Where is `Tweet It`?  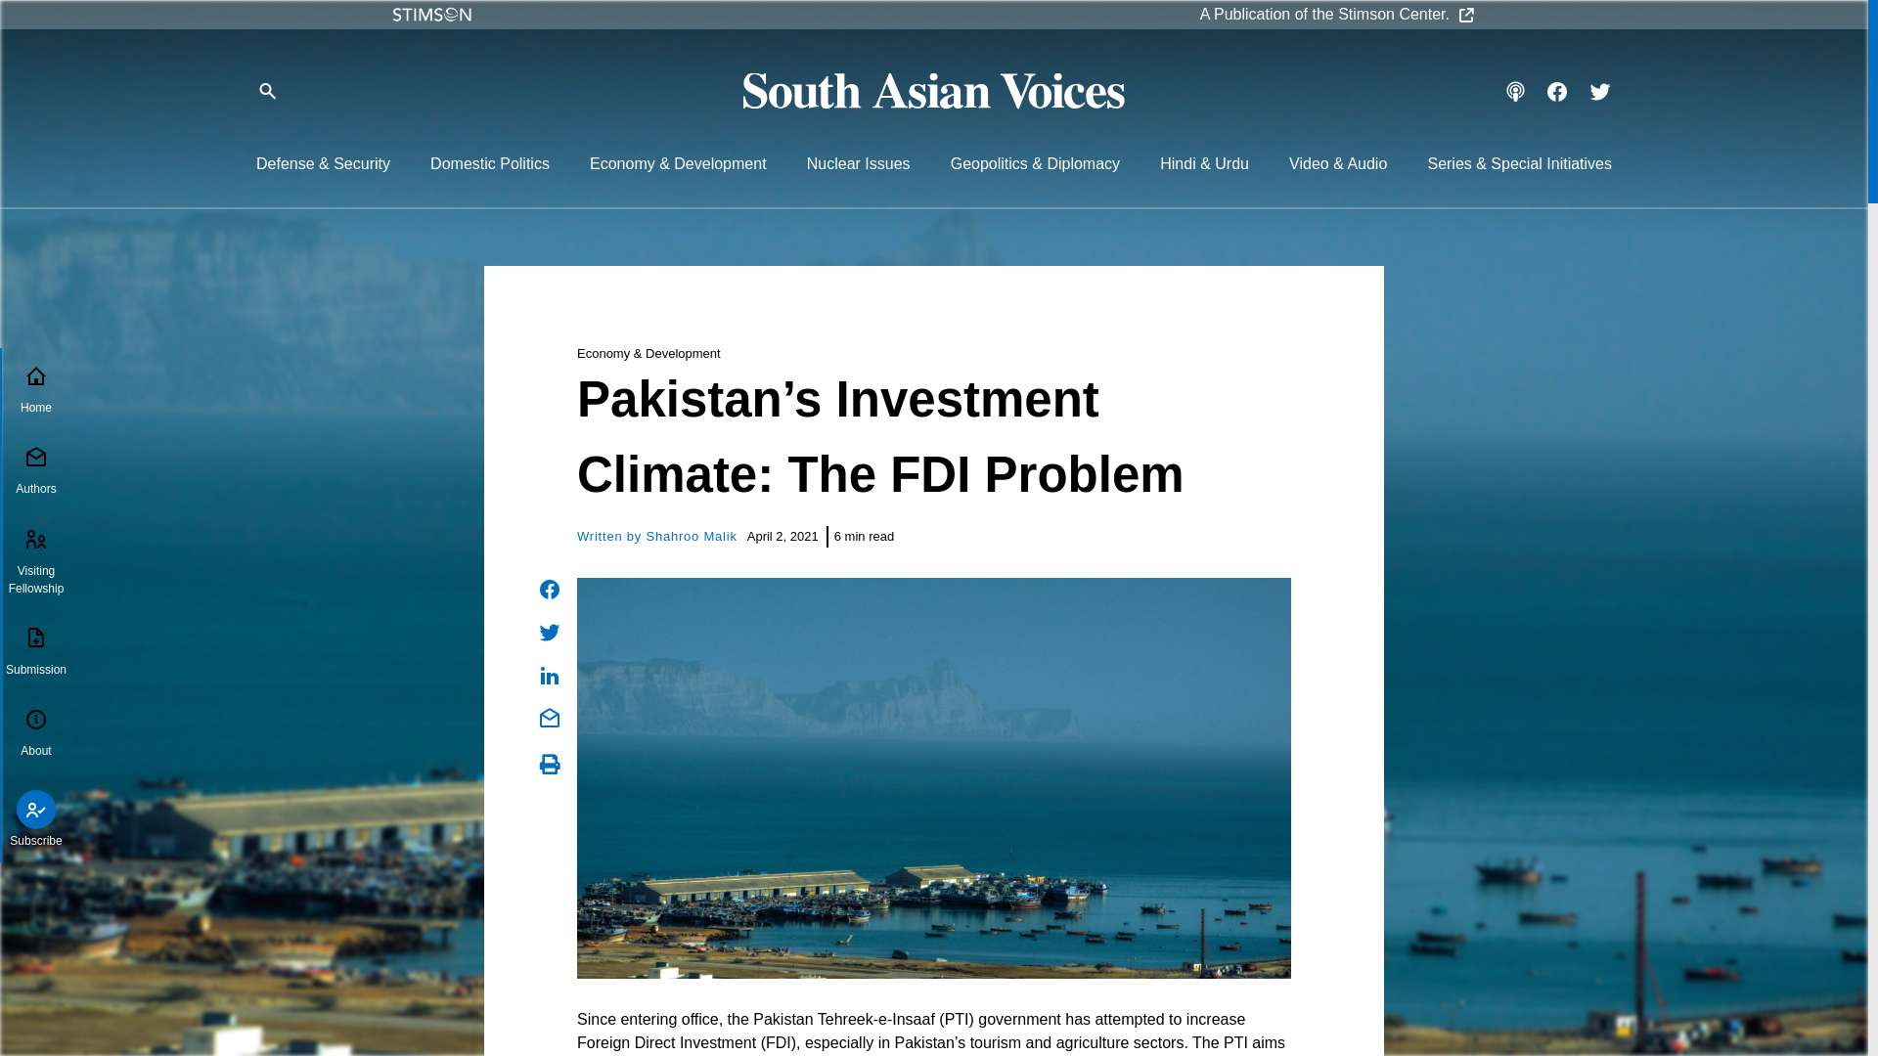 Tweet It is located at coordinates (550, 632).